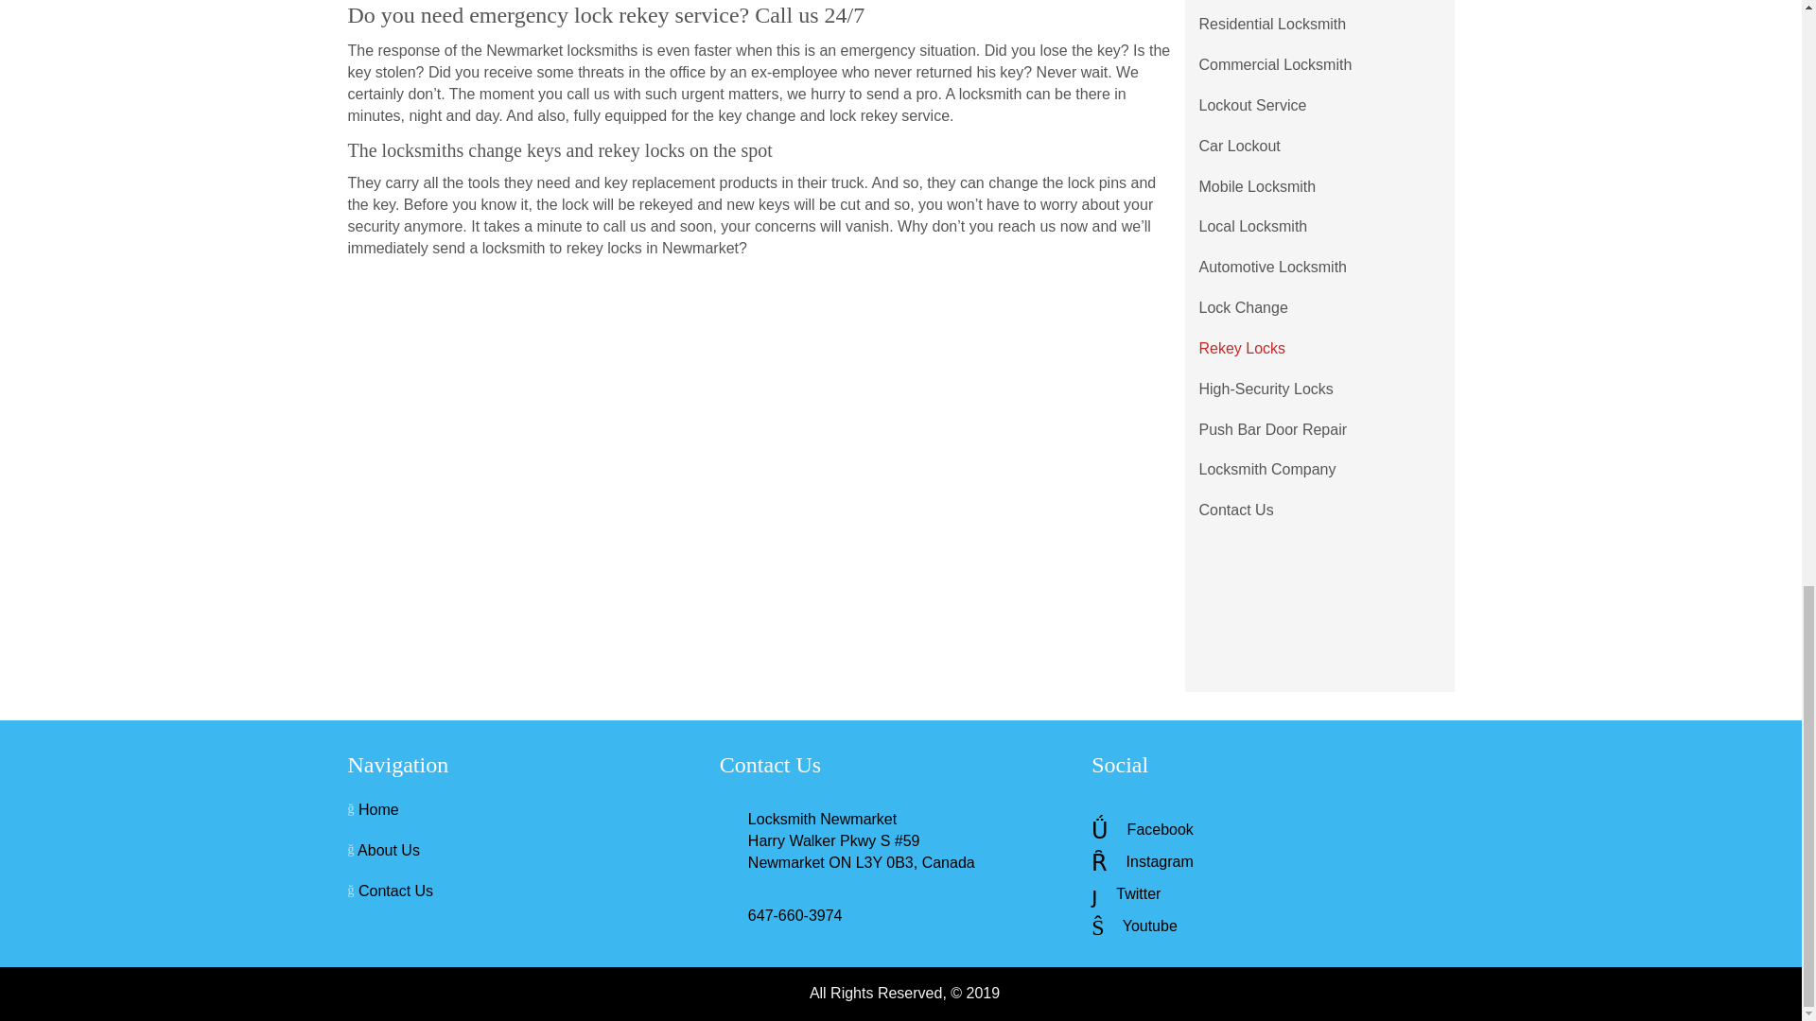  Describe the element at coordinates (1271, 268) in the screenshot. I see `Automotive Locksmith` at that location.